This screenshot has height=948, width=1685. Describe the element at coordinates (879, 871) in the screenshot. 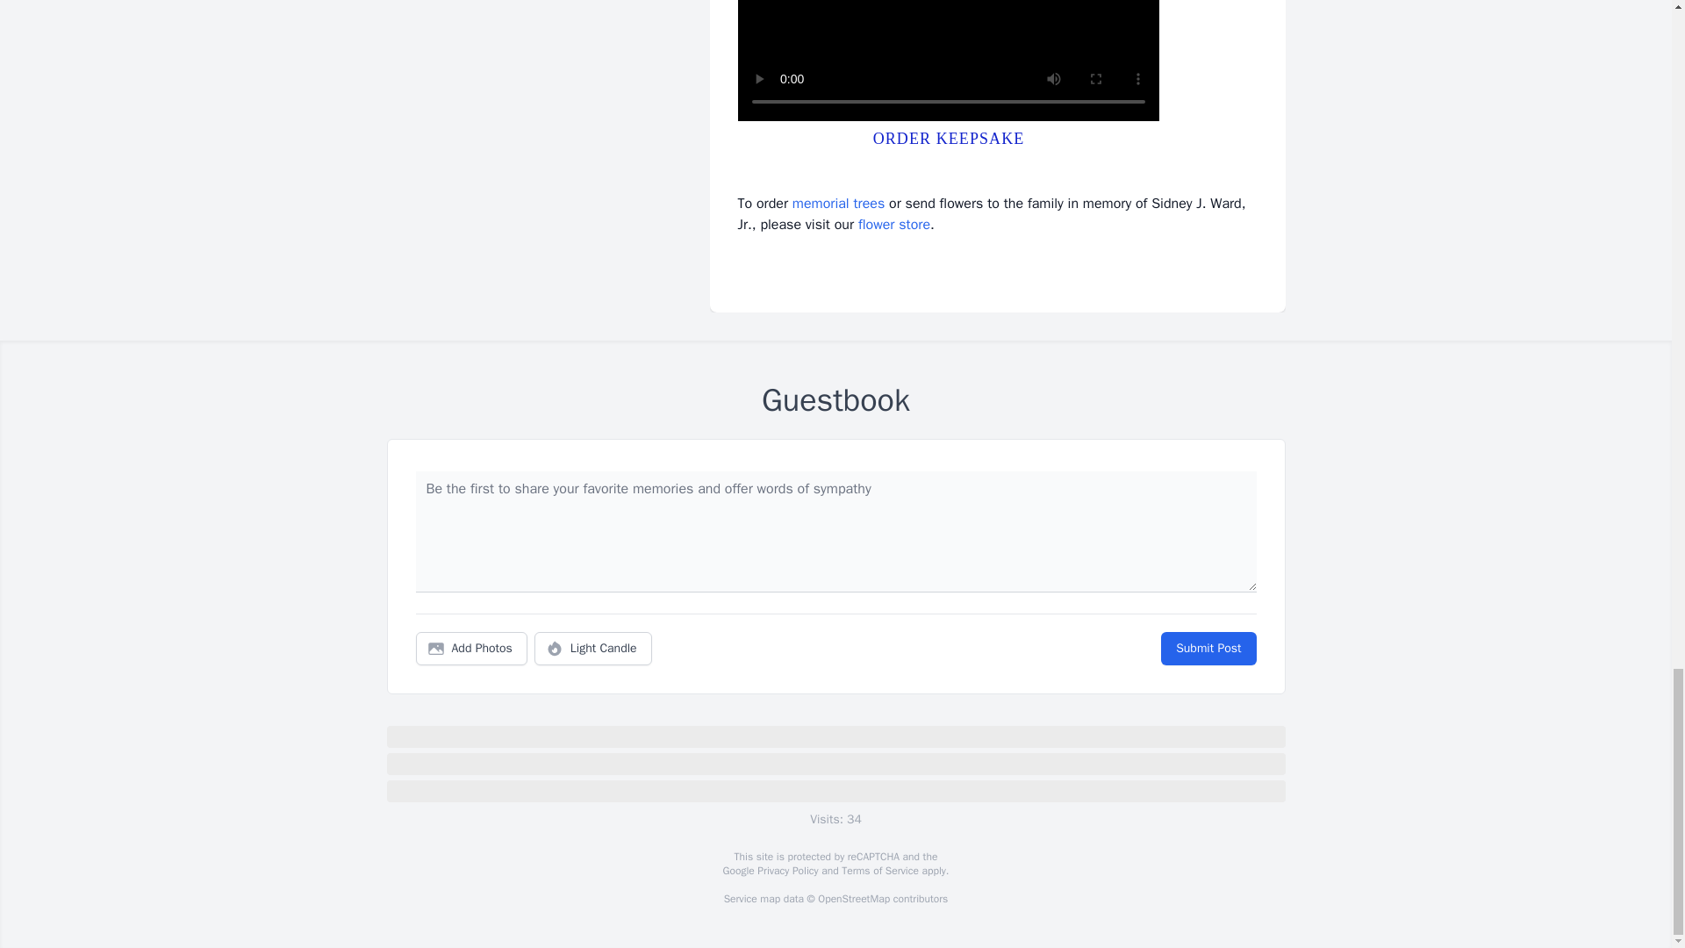

I see `Terms of Service` at that location.